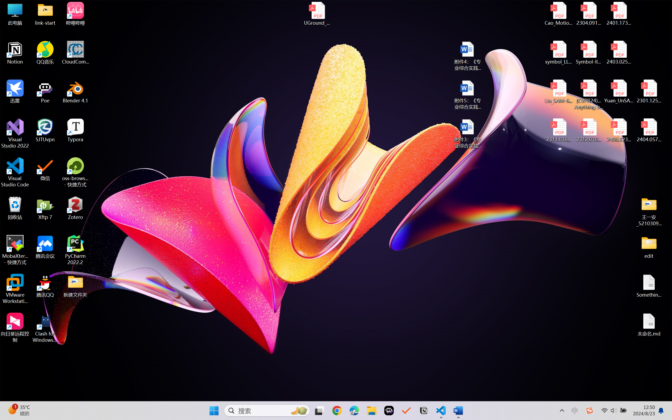 This screenshot has width=672, height=420. What do you see at coordinates (45, 208) in the screenshot?
I see `Xftp 7` at bounding box center [45, 208].